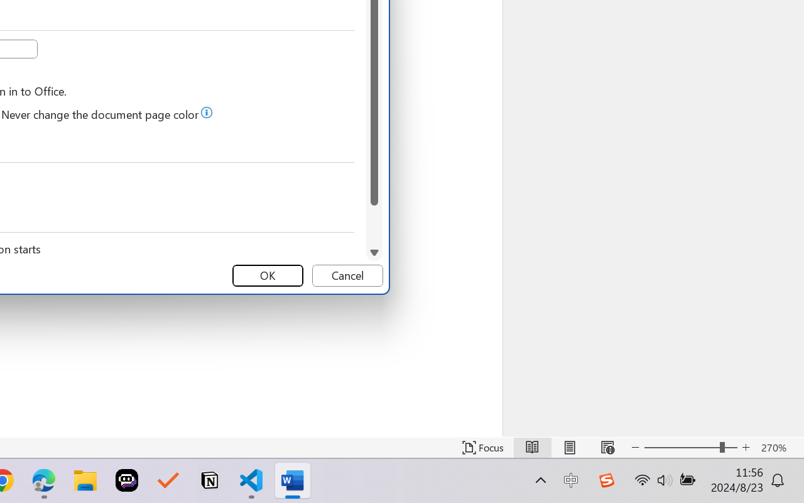 This screenshot has height=503, width=804. What do you see at coordinates (347, 275) in the screenshot?
I see `Cancel` at bounding box center [347, 275].